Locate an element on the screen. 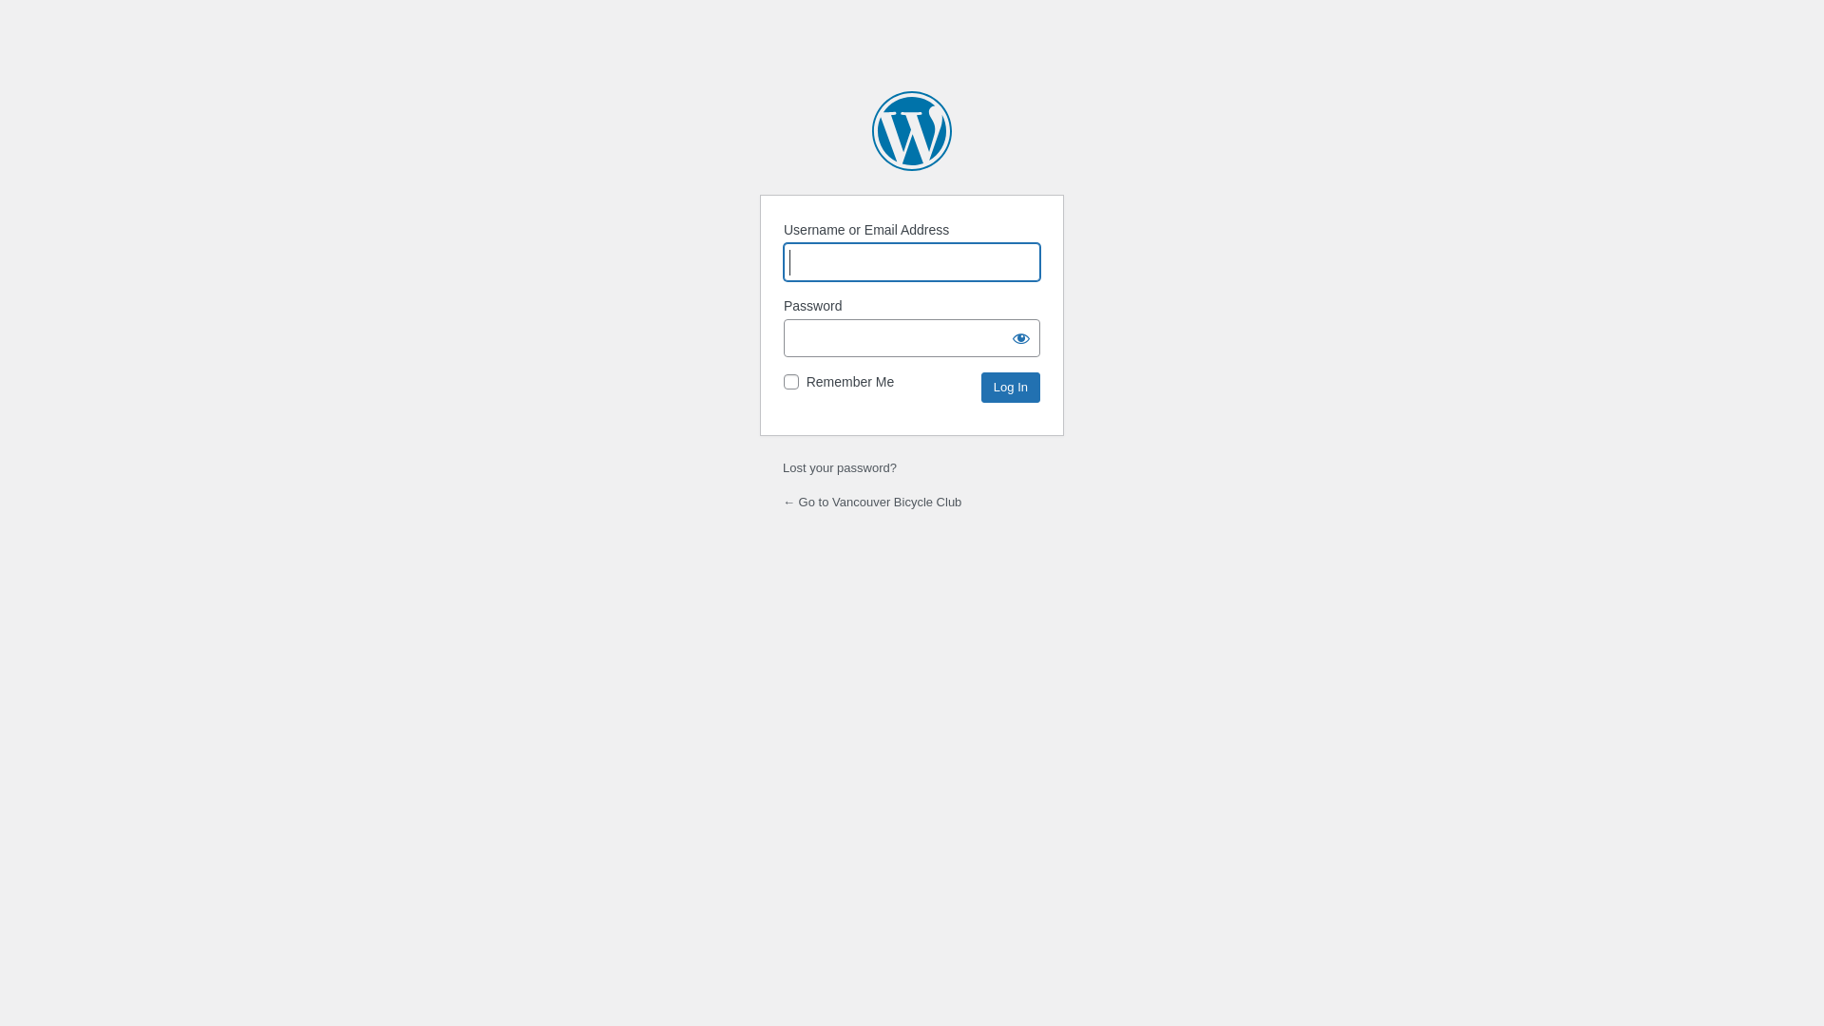 The width and height of the screenshot is (1824, 1026). Powered by WordPress is located at coordinates (912, 131).